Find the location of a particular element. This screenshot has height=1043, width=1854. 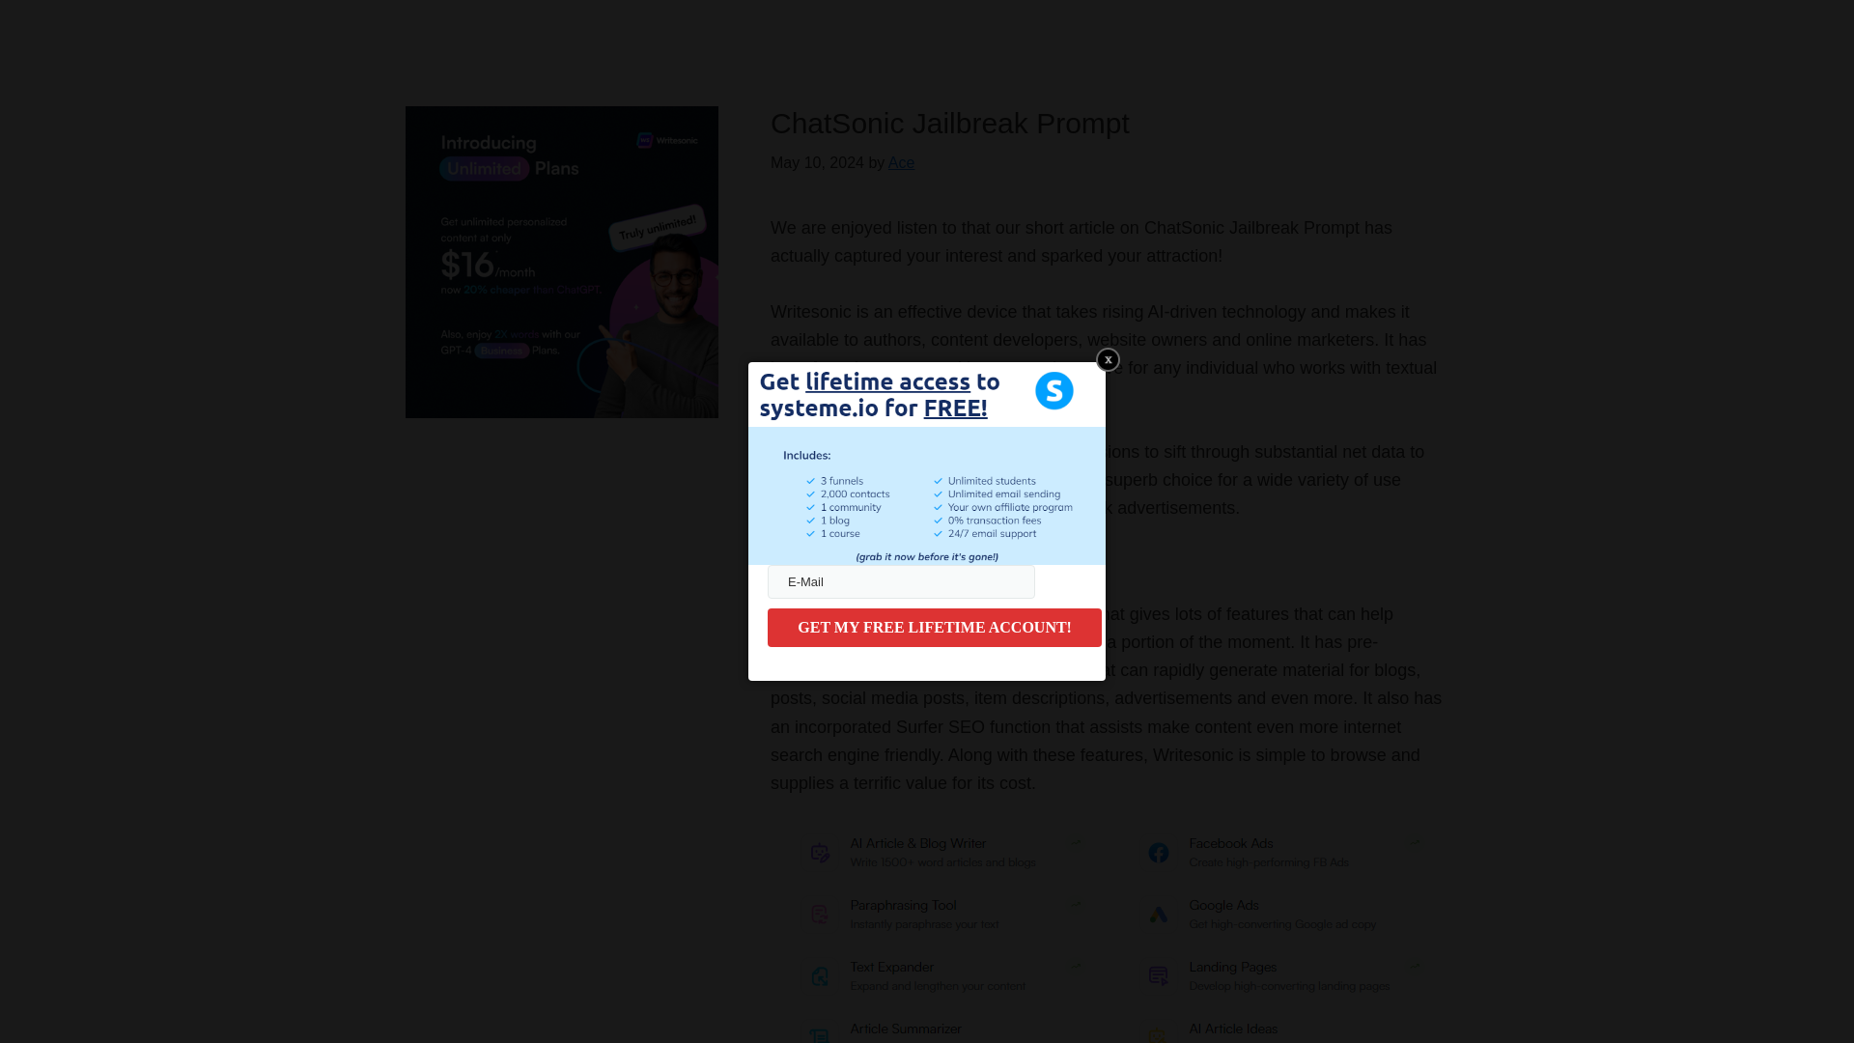

GET MY FREE LIFETIME ACCOUNT! is located at coordinates (934, 627).